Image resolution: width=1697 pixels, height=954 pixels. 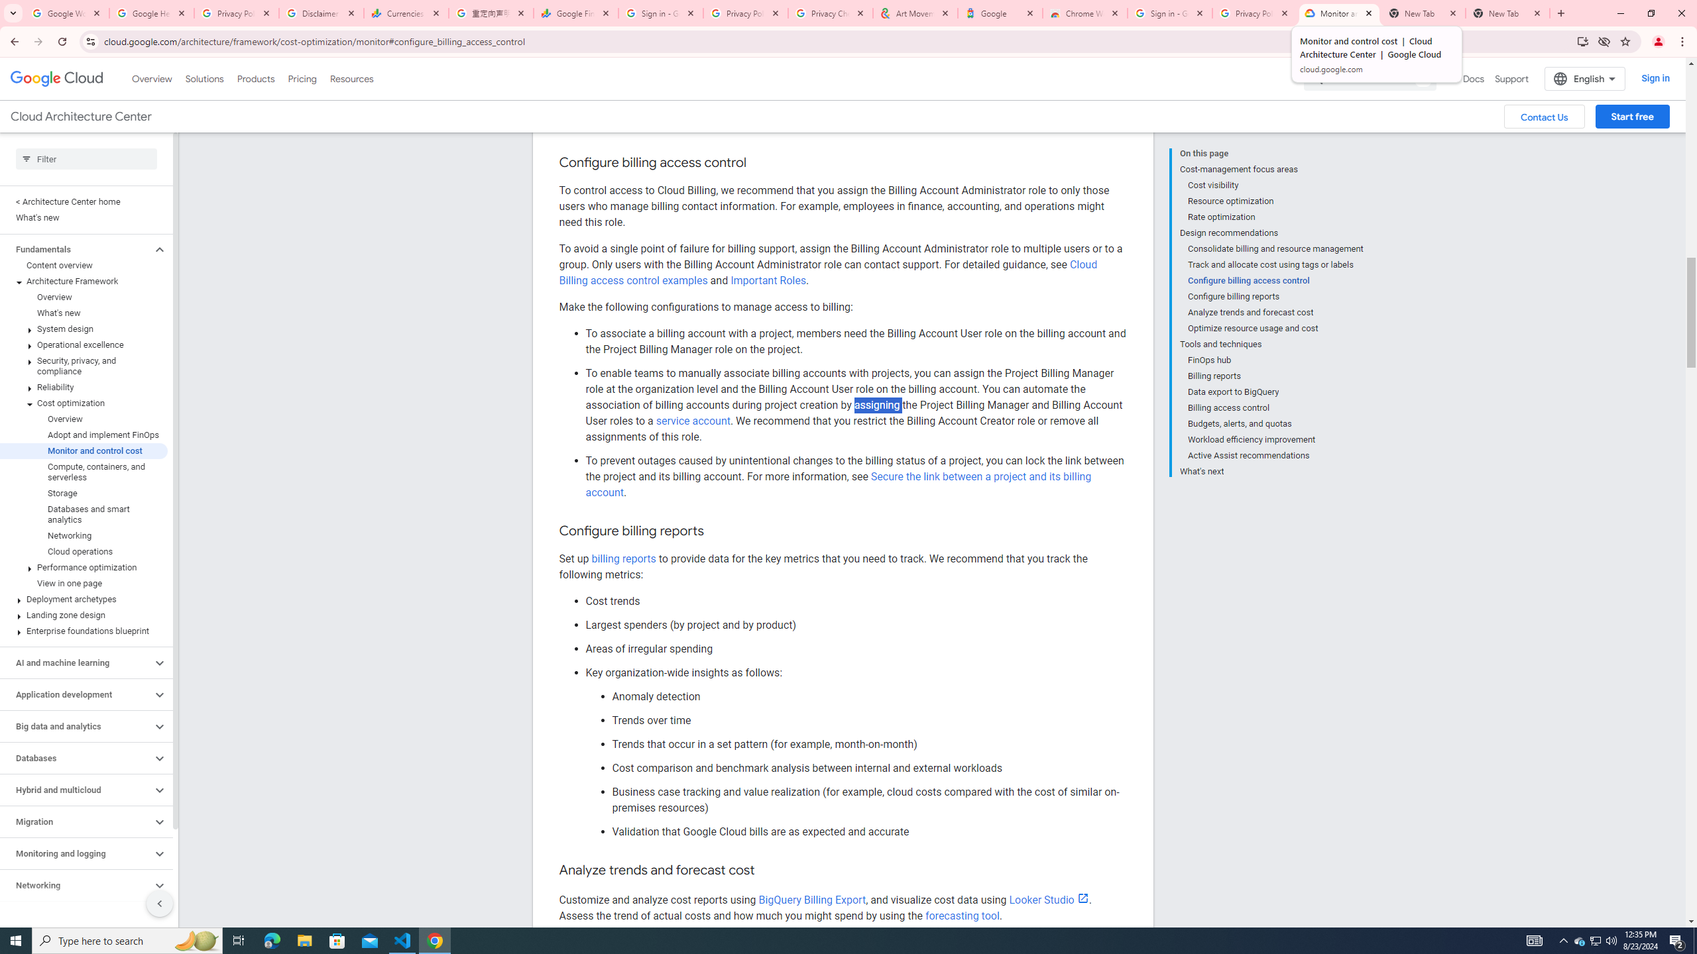 I want to click on Fundamentals, so click(x=76, y=249).